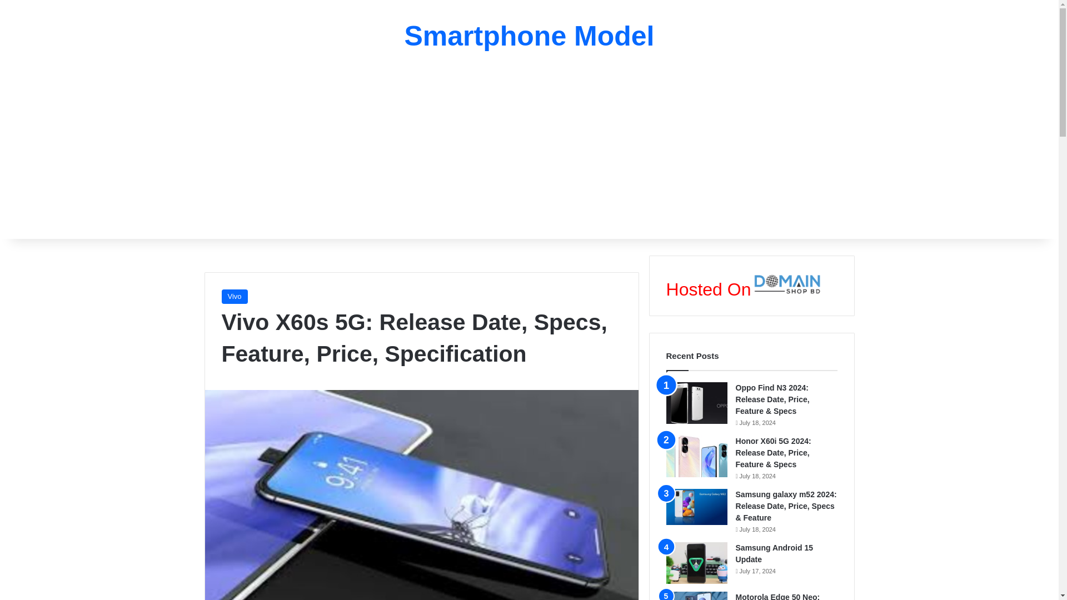  What do you see at coordinates (234, 296) in the screenshot?
I see `Vivo` at bounding box center [234, 296].